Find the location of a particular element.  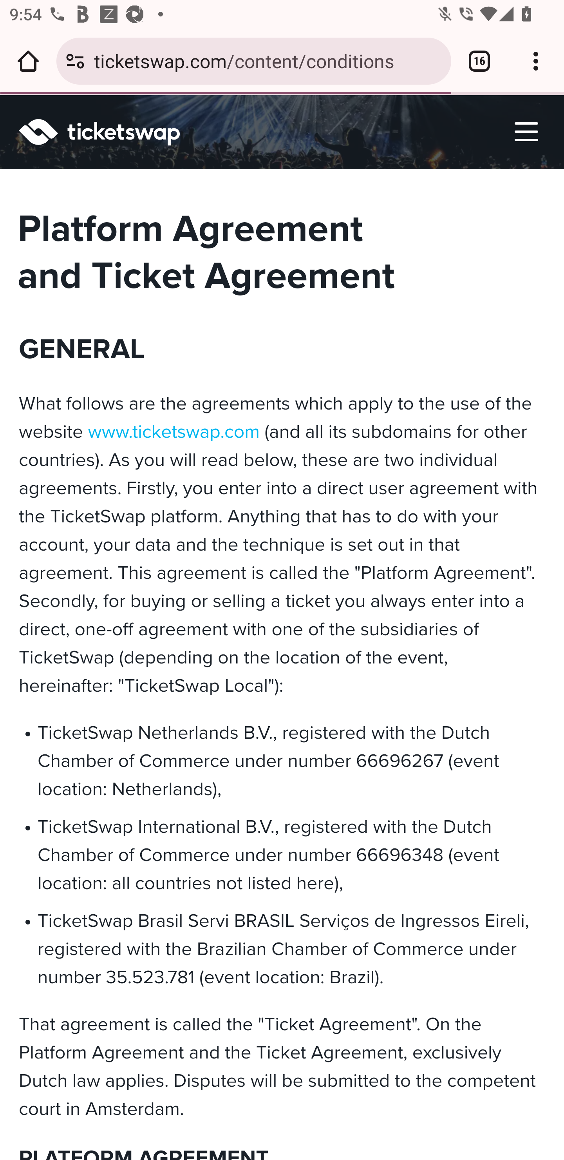

 www.ticketswap.com   www.ticketswap.com is located at coordinates (172, 433).